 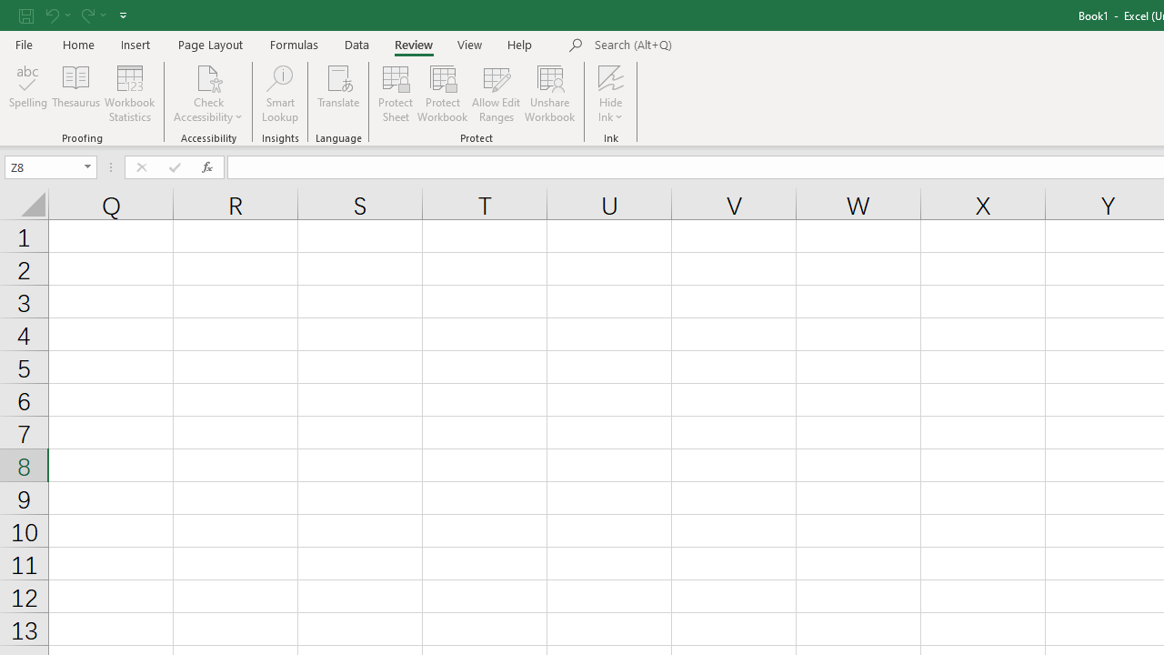 I want to click on Thesaurus..., so click(x=76, y=93).